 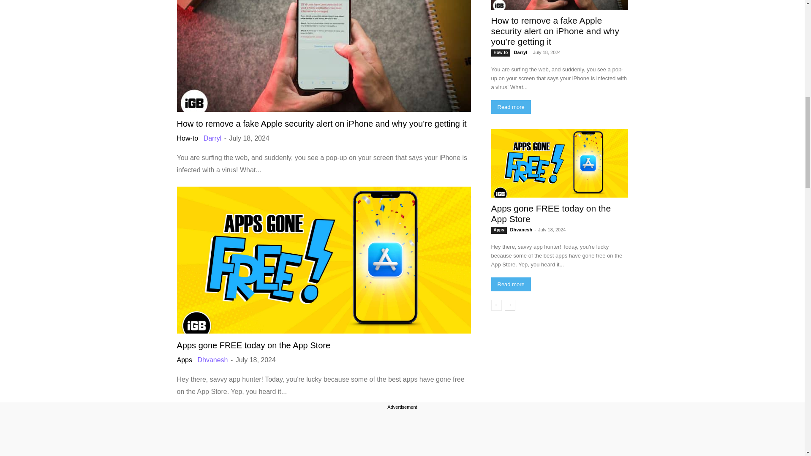 What do you see at coordinates (253, 345) in the screenshot?
I see `Apps gone FREE today on the App Store` at bounding box center [253, 345].